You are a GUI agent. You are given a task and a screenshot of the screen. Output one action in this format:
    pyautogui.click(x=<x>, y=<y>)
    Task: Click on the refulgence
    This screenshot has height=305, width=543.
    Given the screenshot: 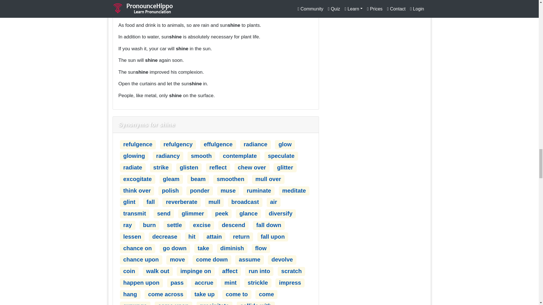 What is the action you would take?
    pyautogui.click(x=138, y=144)
    